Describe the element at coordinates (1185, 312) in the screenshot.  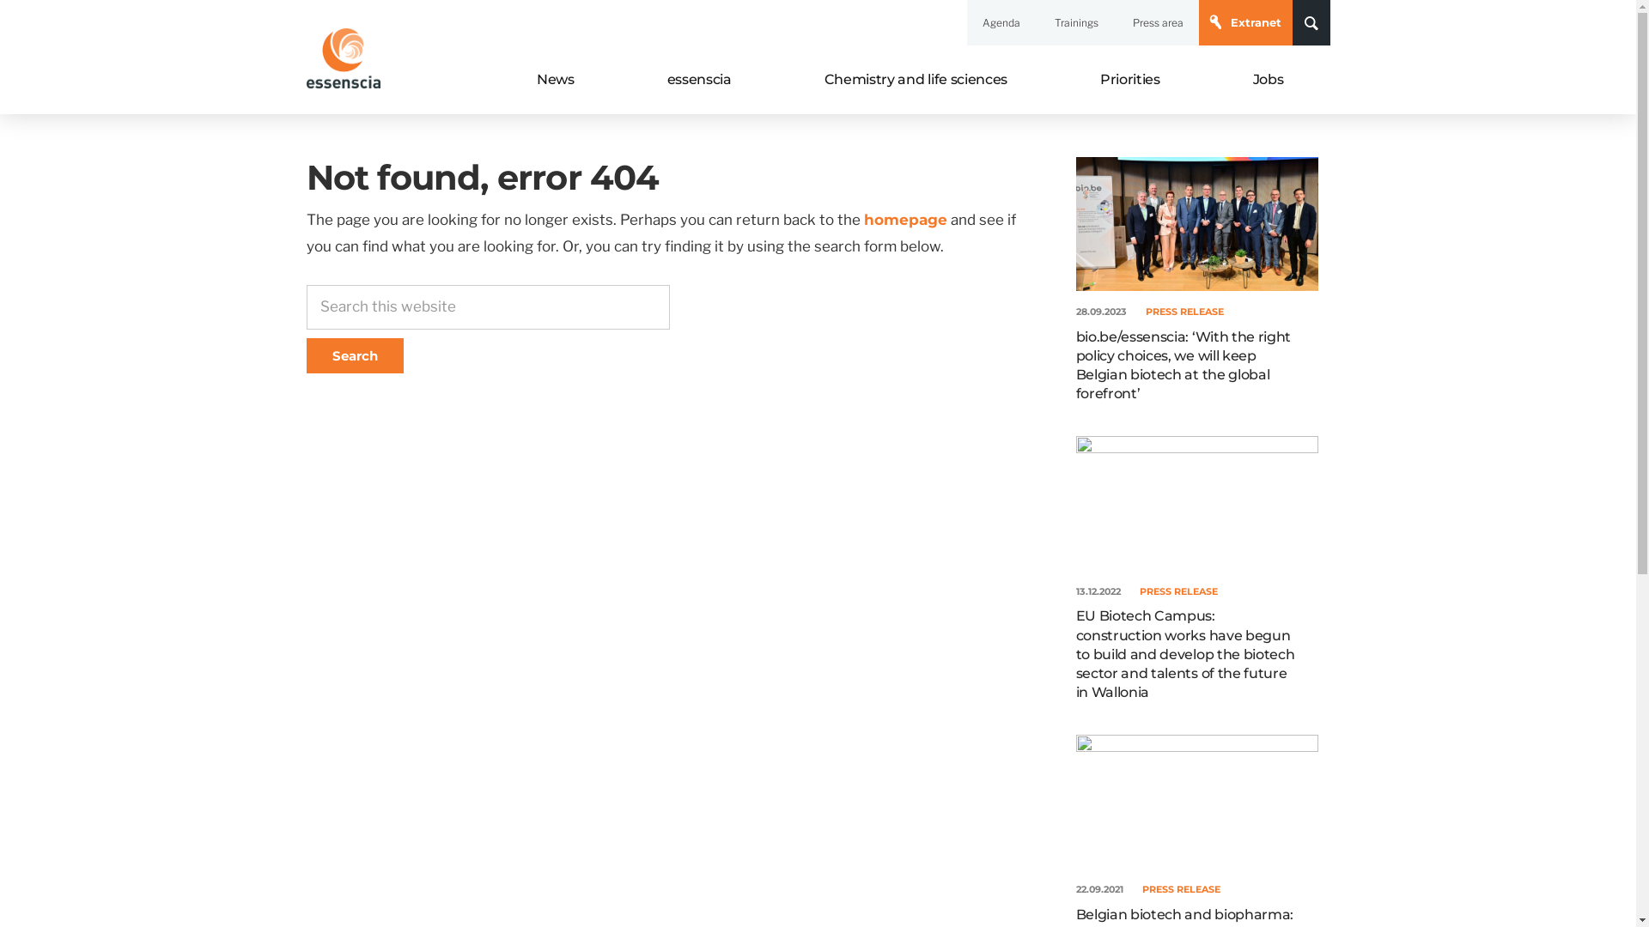
I see `PRESS RELEASE` at that location.